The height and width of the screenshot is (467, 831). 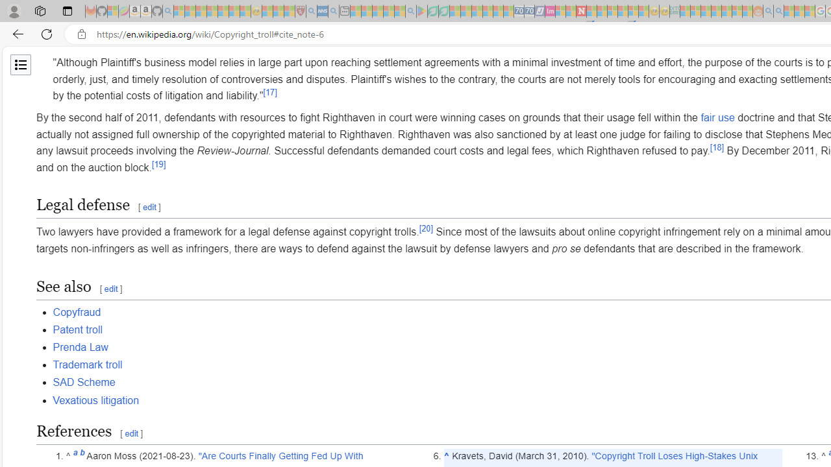 I want to click on NCL Adult Asthma Inhaler Choice Guideline - Sleeping, so click(x=323, y=12).